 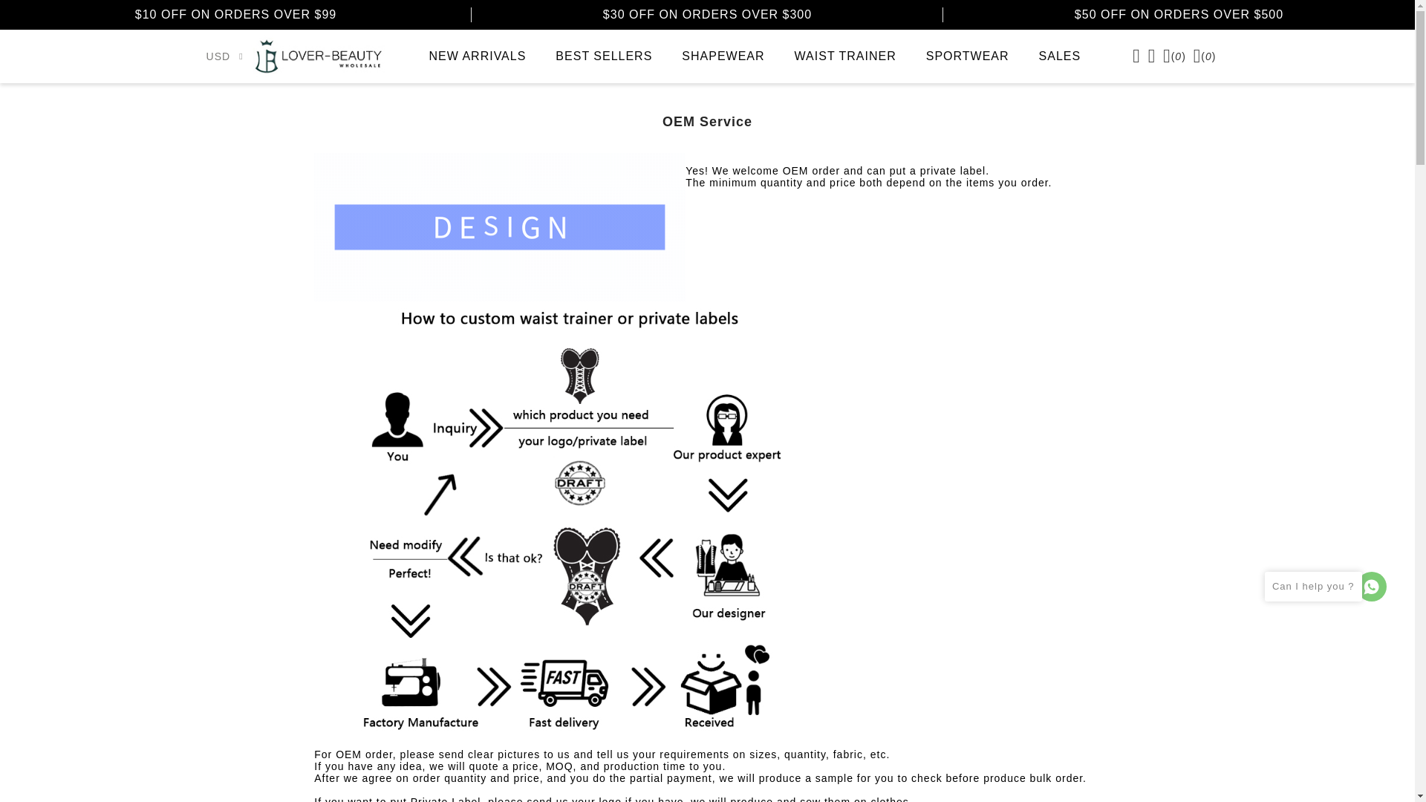 I want to click on 1600311734573916.gif, so click(x=499, y=227).